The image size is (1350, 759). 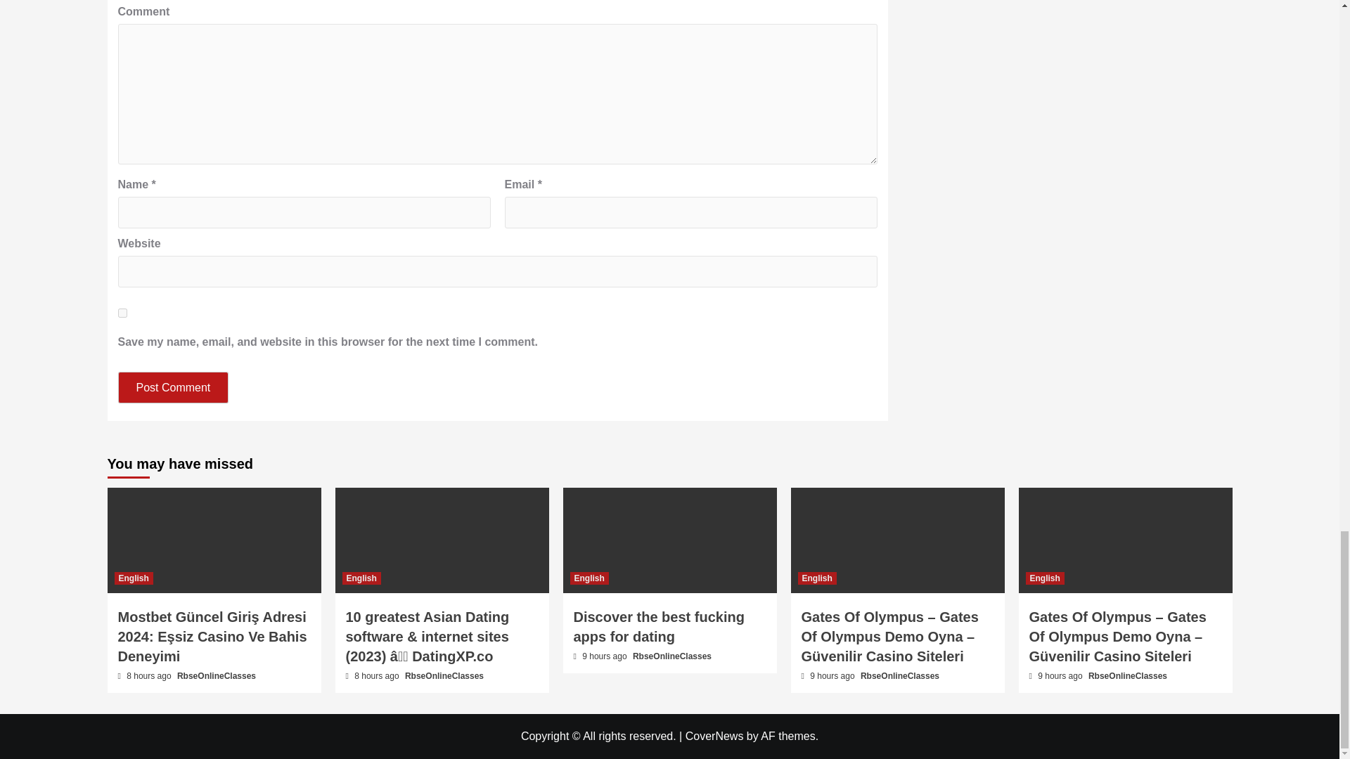 What do you see at coordinates (174, 387) in the screenshot?
I see `Post Comment` at bounding box center [174, 387].